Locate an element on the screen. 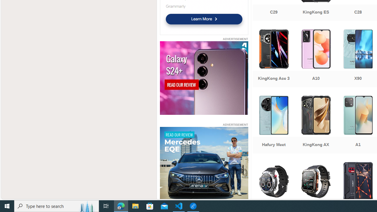  To get missing image descriptions, open the context menu. is located at coordinates (204, 164).